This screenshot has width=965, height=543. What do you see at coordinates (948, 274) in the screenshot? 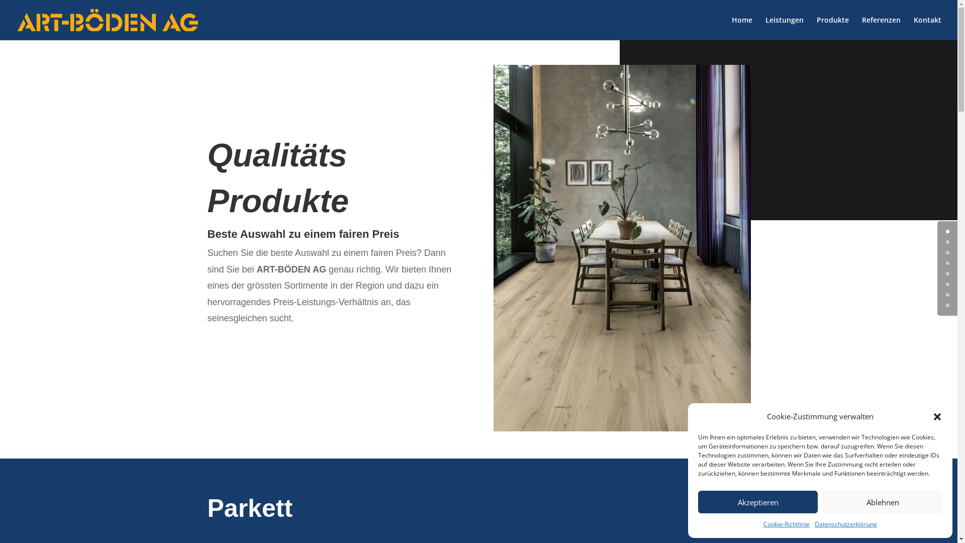
I see `4` at bounding box center [948, 274].